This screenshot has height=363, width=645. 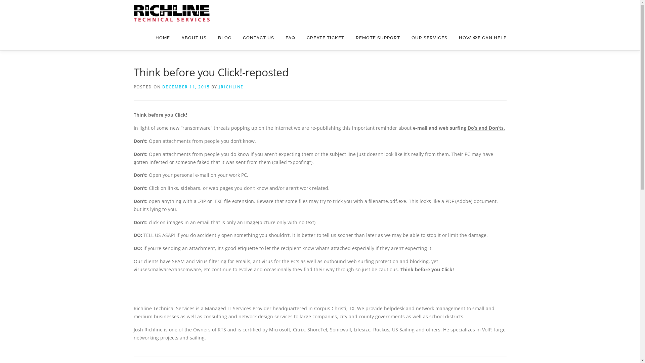 I want to click on CONTACT US, so click(x=259, y=38).